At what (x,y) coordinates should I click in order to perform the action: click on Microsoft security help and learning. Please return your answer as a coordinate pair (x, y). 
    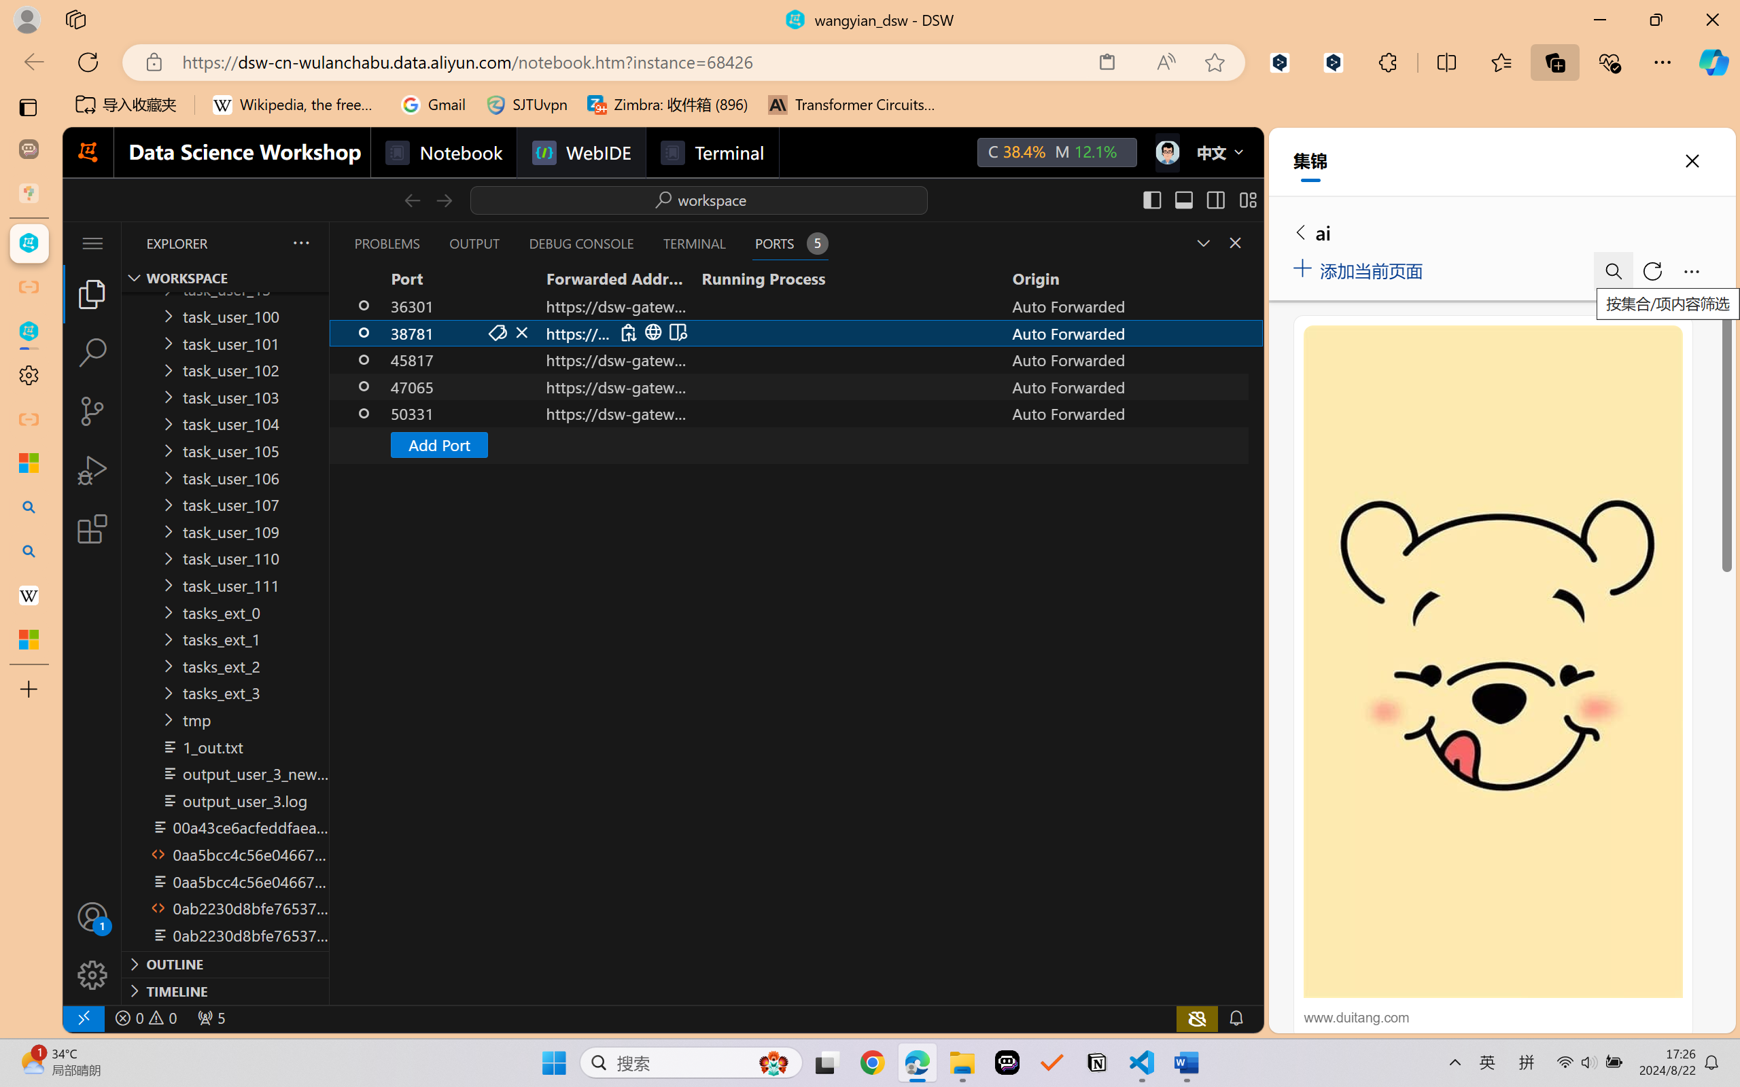
    Looking at the image, I should click on (29, 463).